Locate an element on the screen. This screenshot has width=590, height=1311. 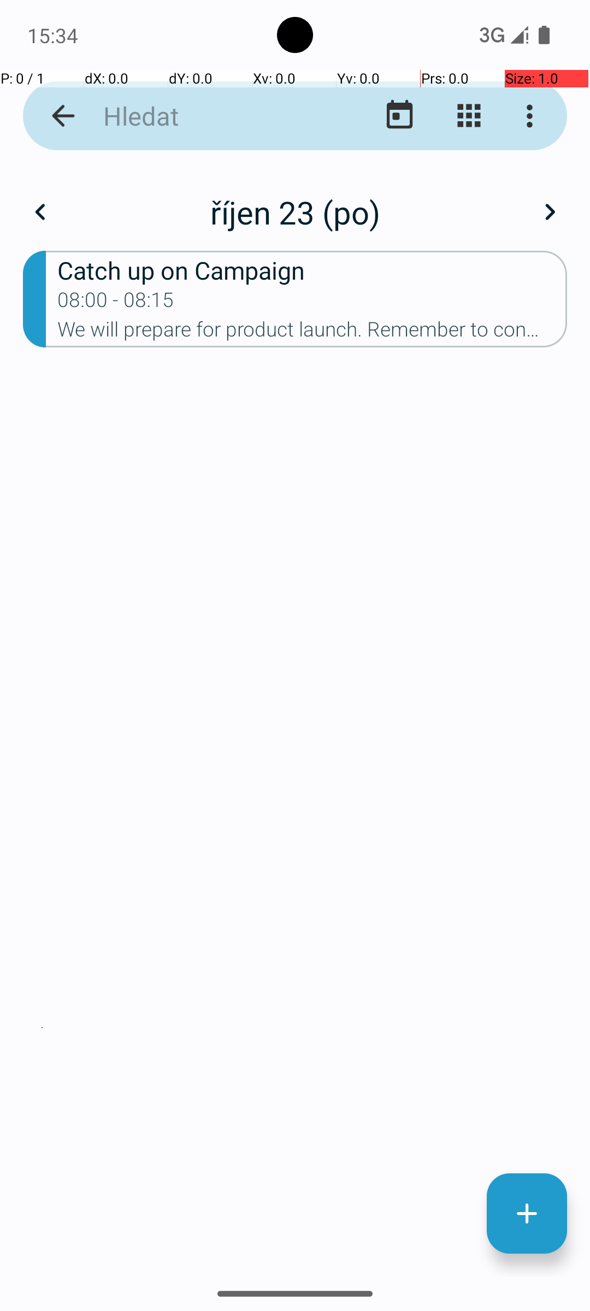
říjen is located at coordinates (295, 200).